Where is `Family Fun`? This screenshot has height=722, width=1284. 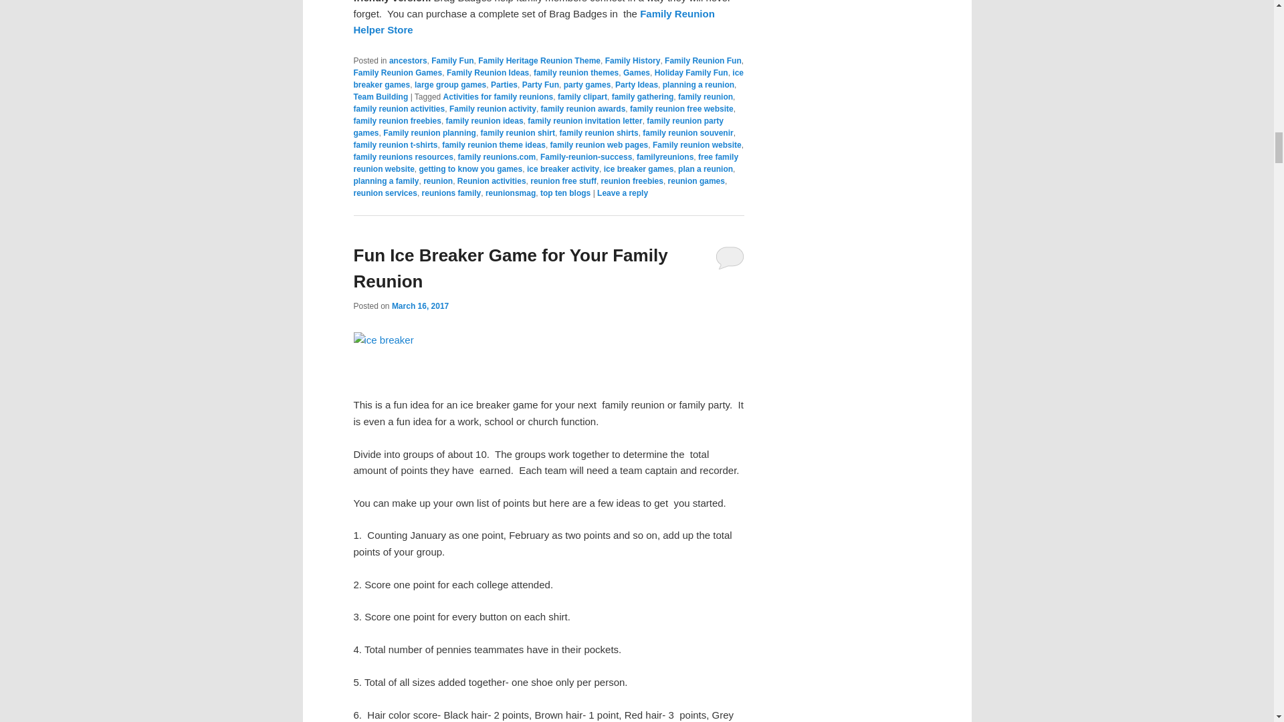 Family Fun is located at coordinates (452, 61).